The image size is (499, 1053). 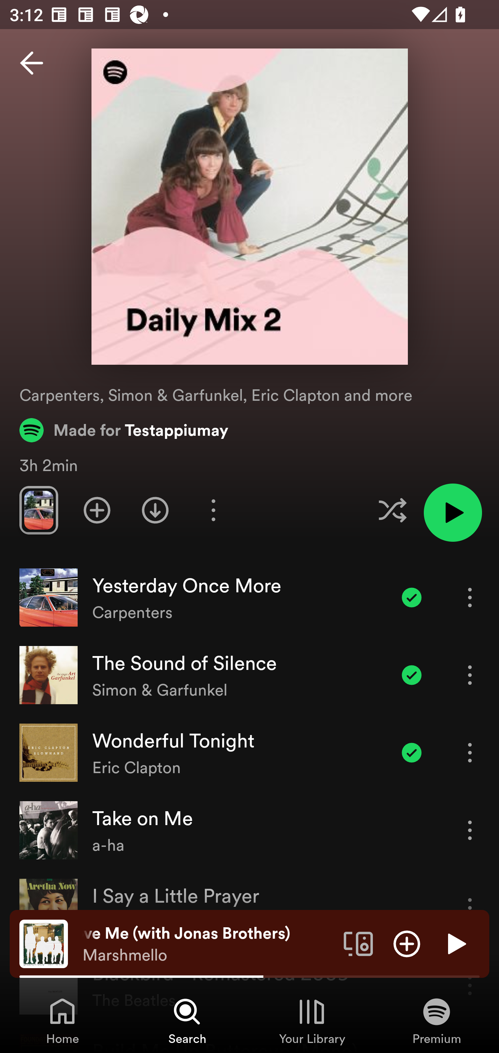 I want to click on More options for song Wonderful Tonight, so click(x=470, y=752).